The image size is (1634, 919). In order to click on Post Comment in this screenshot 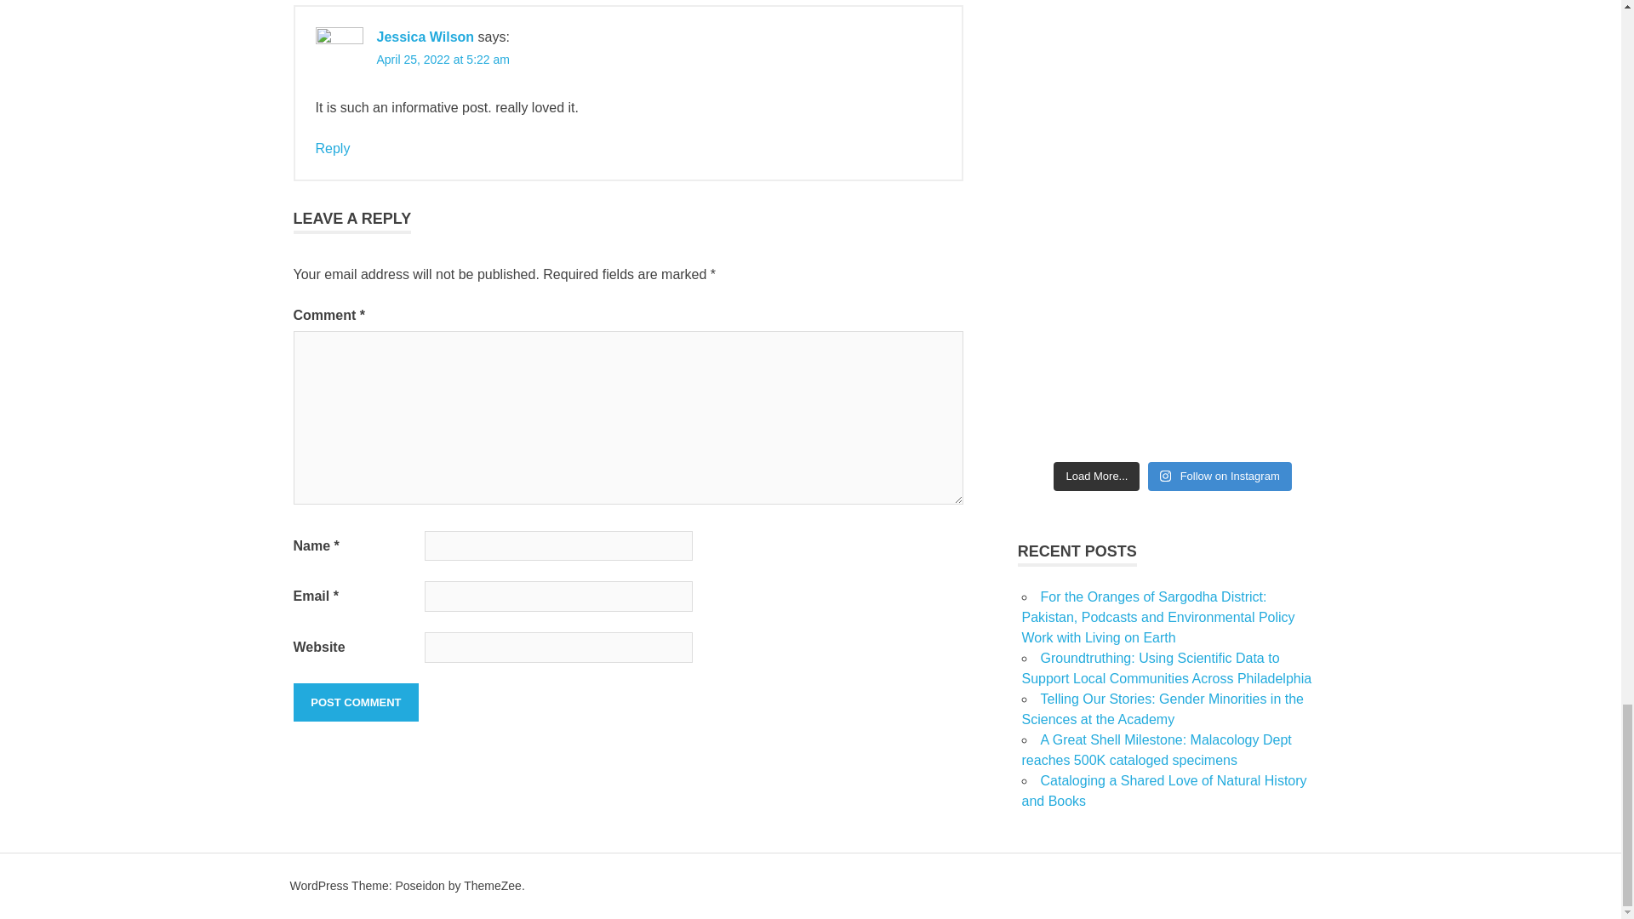, I will do `click(355, 701)`.